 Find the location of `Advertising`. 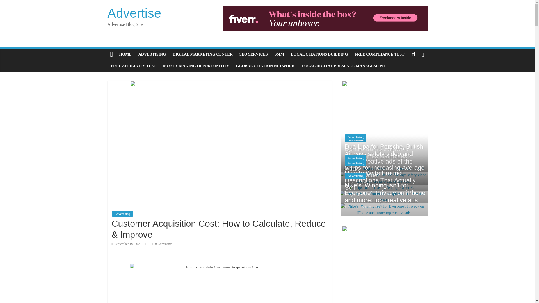

Advertising is located at coordinates (122, 214).